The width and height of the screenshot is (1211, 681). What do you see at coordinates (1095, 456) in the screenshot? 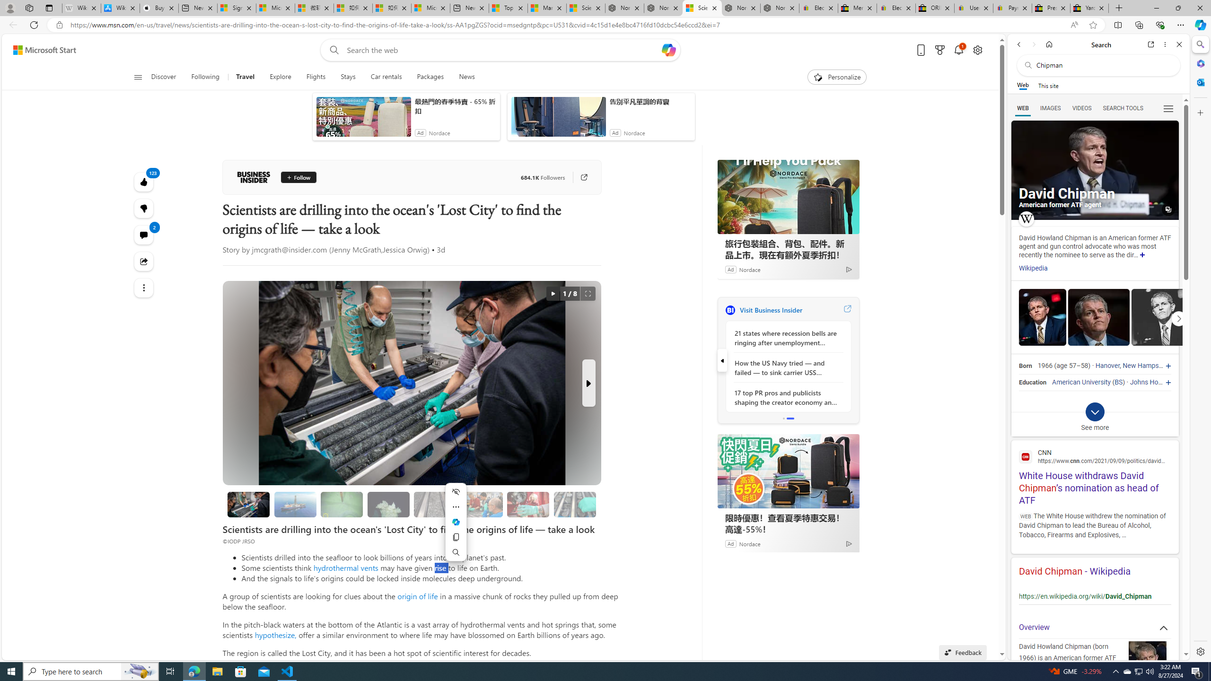
I see `CNN` at bounding box center [1095, 456].